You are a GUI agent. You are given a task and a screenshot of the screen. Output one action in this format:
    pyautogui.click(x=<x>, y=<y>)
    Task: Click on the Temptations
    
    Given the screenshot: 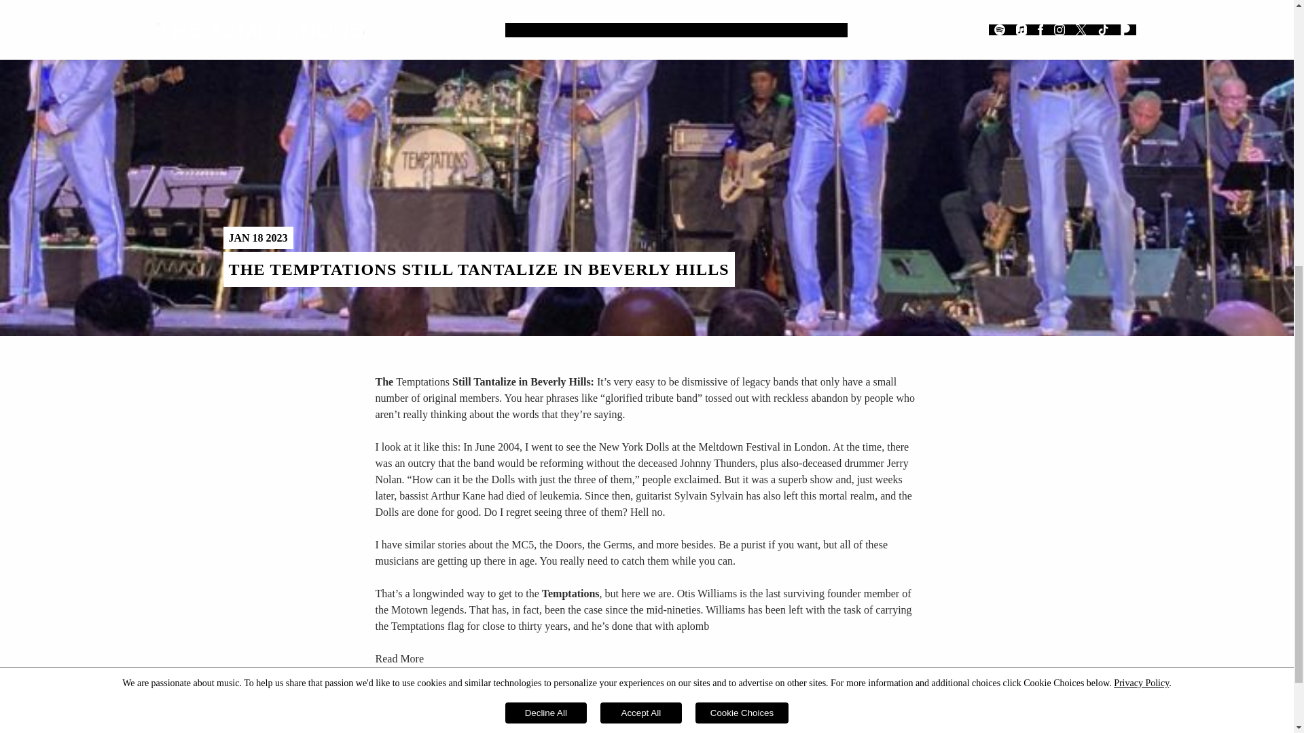 What is the action you would take?
    pyautogui.click(x=422, y=381)
    